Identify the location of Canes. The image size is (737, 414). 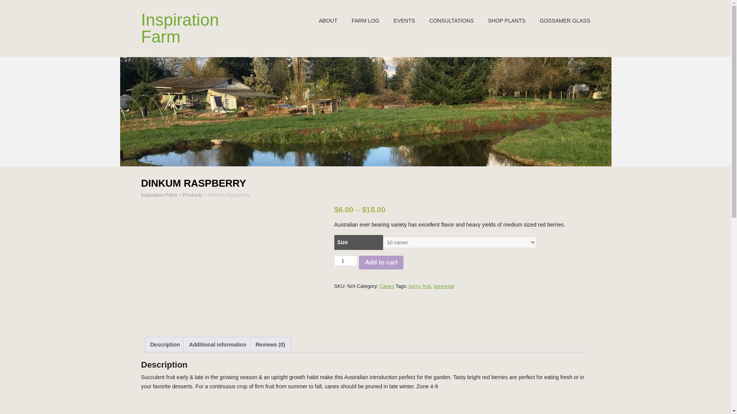
(387, 286).